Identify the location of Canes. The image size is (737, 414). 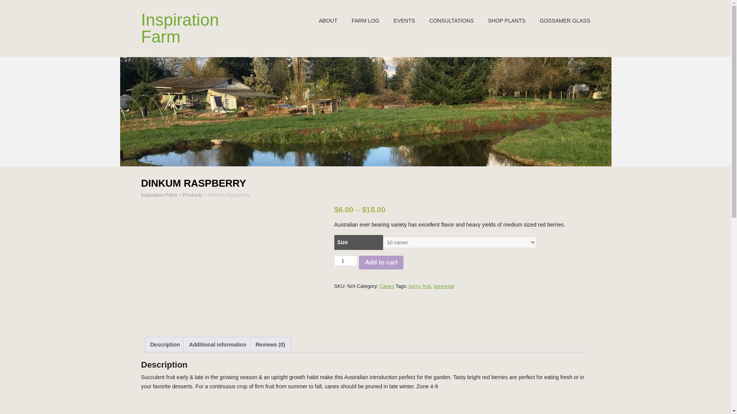
(387, 286).